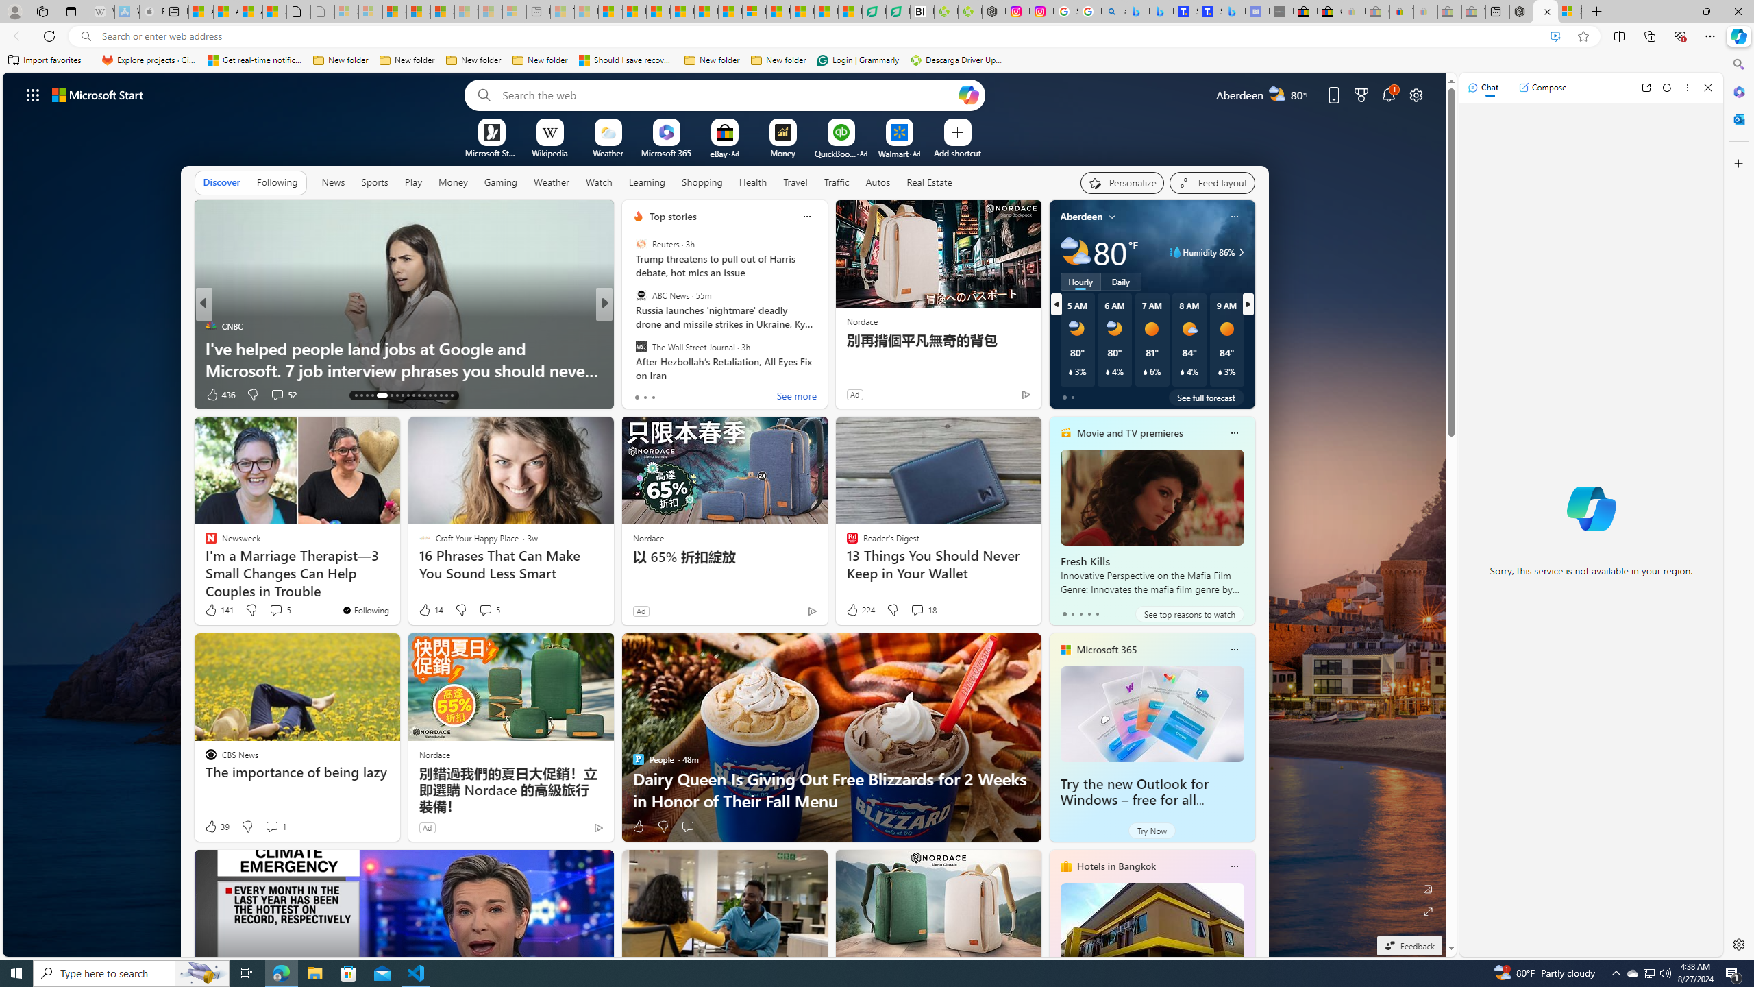 The image size is (1754, 987). I want to click on The Wall Street Journal, so click(641, 346).